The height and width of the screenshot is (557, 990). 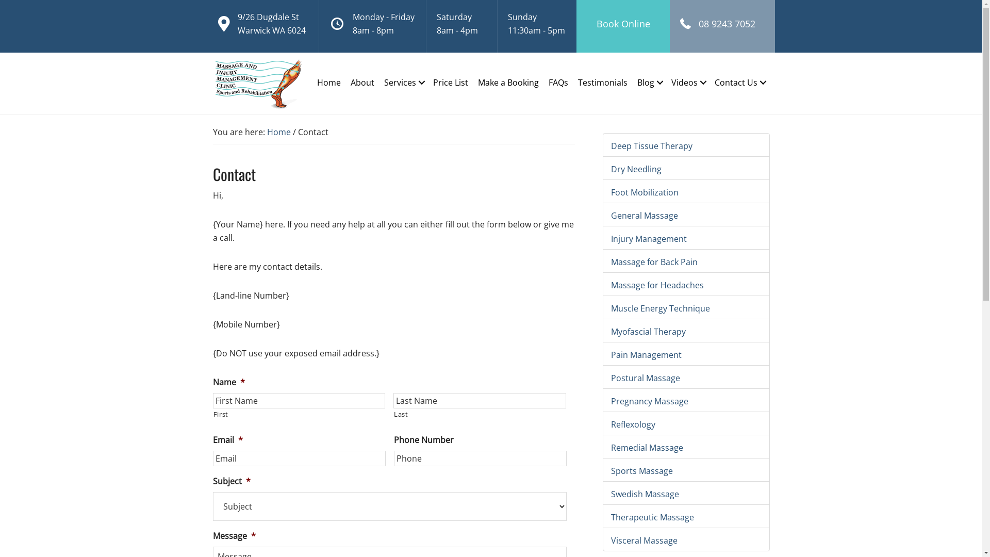 What do you see at coordinates (644, 216) in the screenshot?
I see `General Massage` at bounding box center [644, 216].